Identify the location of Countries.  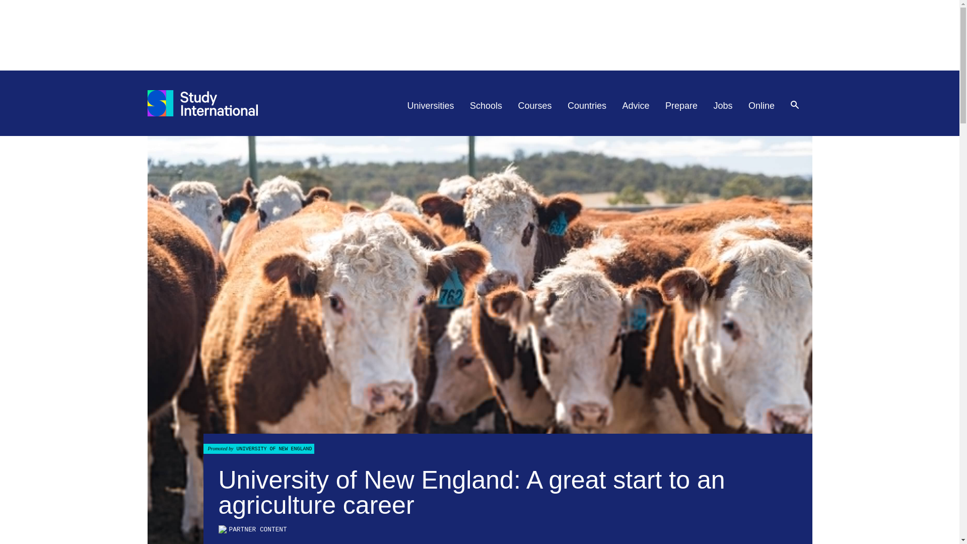
(587, 106).